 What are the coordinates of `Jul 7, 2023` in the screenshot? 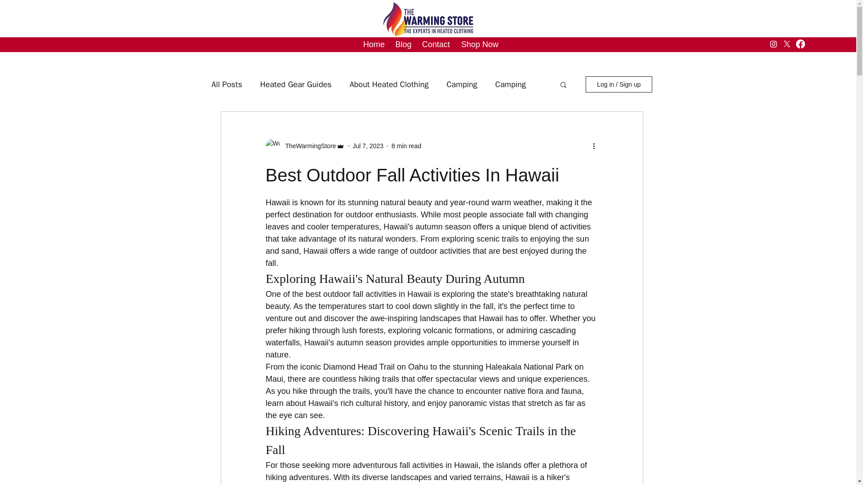 It's located at (369, 145).